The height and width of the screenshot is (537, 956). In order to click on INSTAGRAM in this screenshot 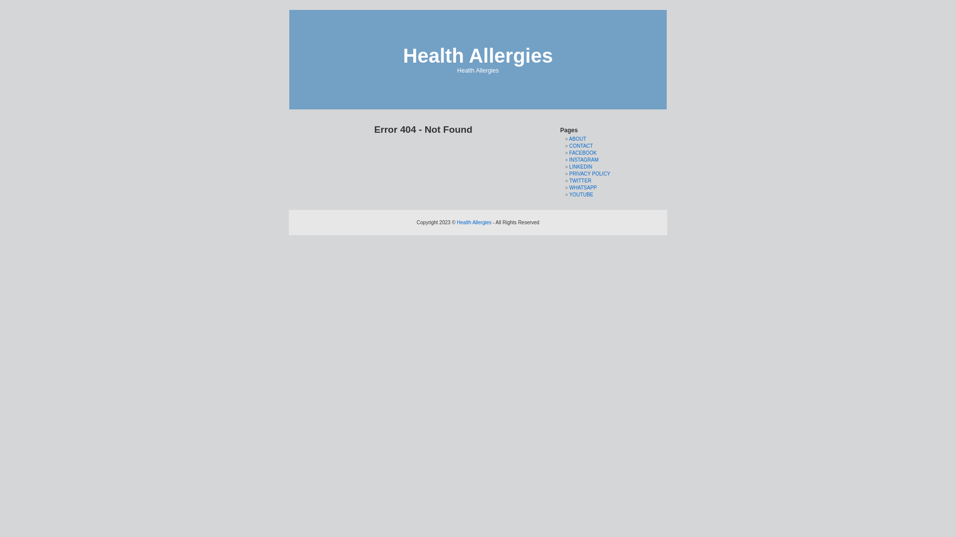, I will do `click(584, 160)`.